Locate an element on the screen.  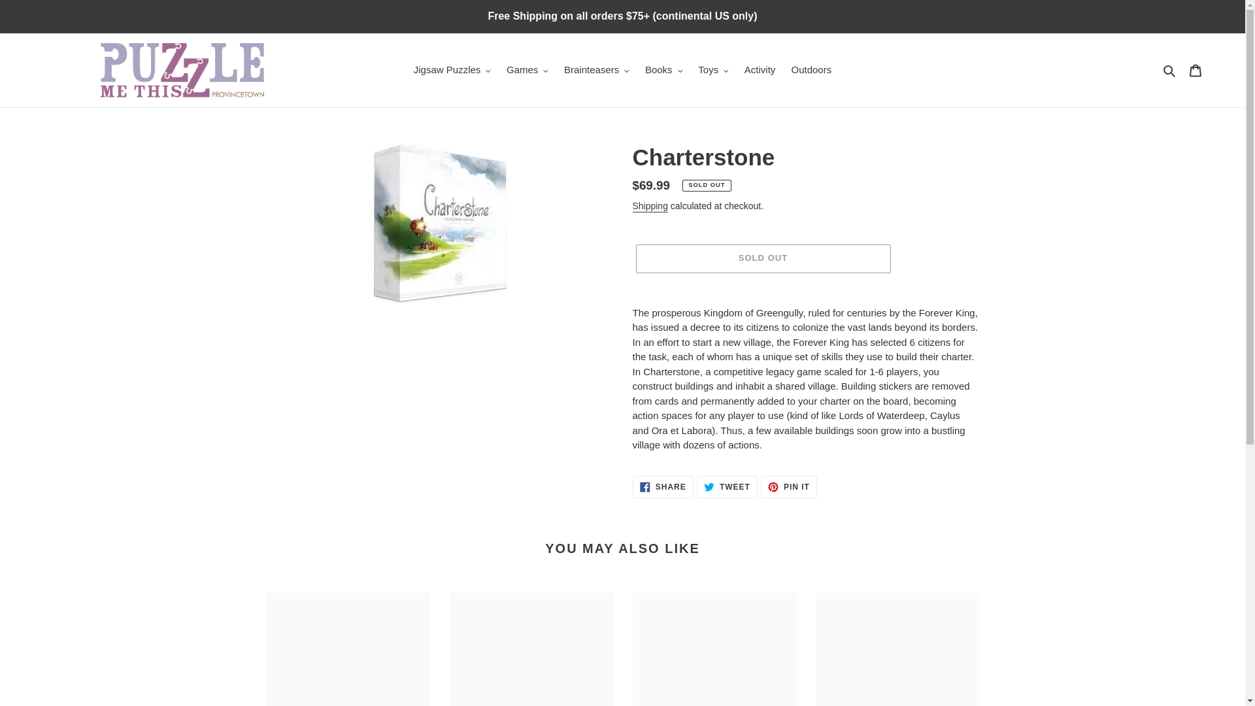
Jigsaw Puzzles is located at coordinates (452, 70).